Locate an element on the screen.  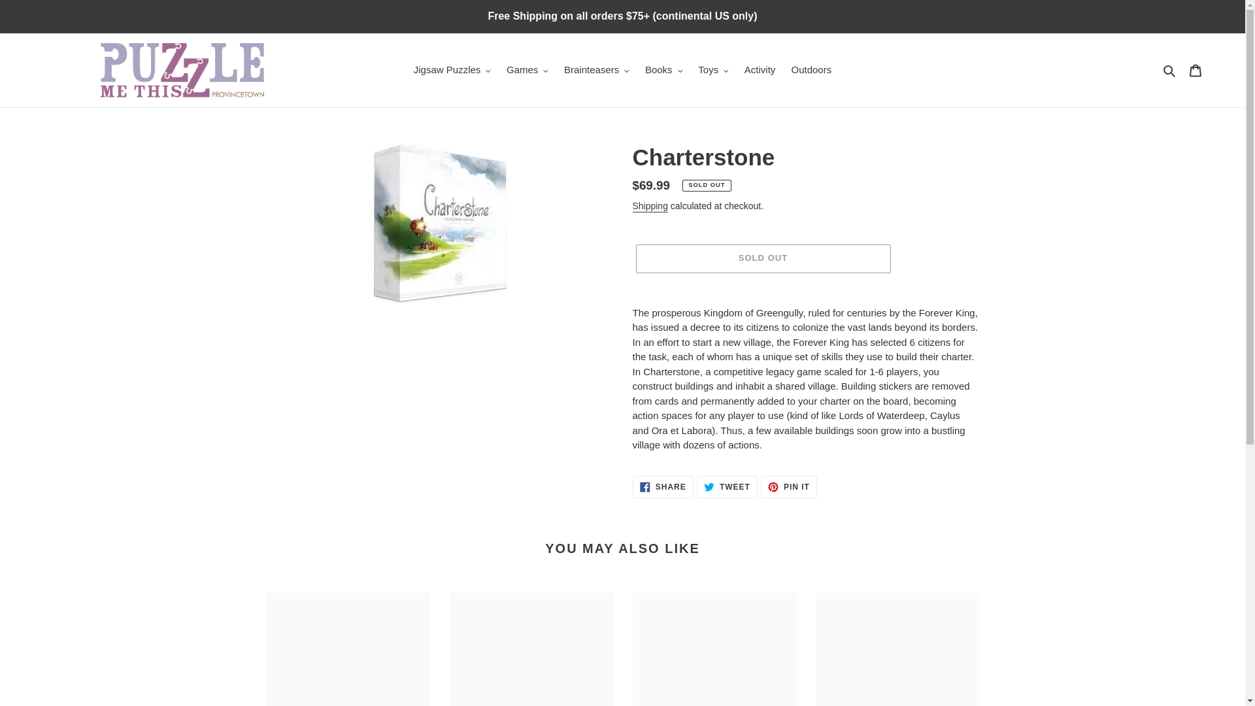
Jigsaw Puzzles is located at coordinates (452, 70).